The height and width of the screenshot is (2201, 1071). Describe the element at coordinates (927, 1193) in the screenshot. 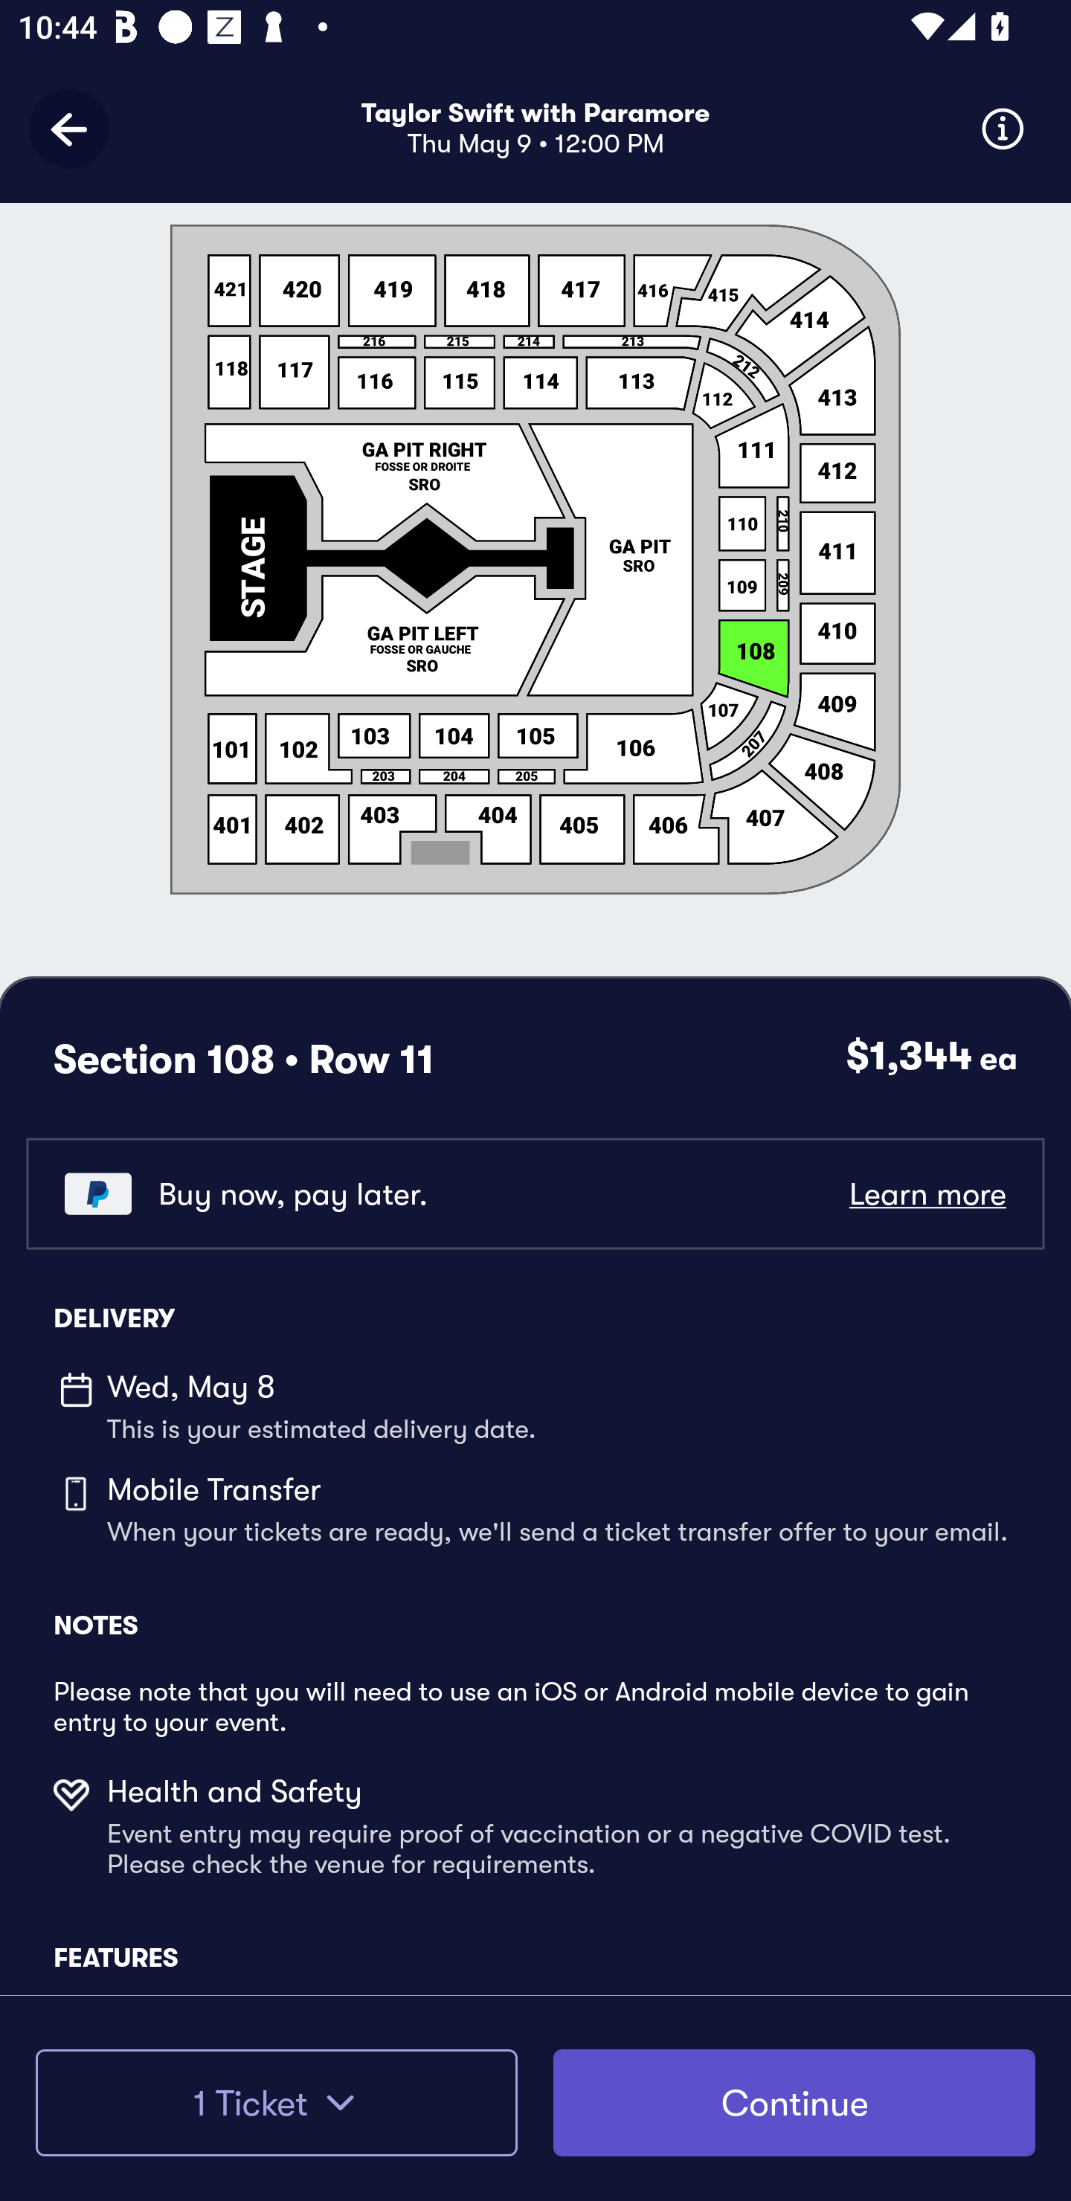

I see `Learn more` at that location.